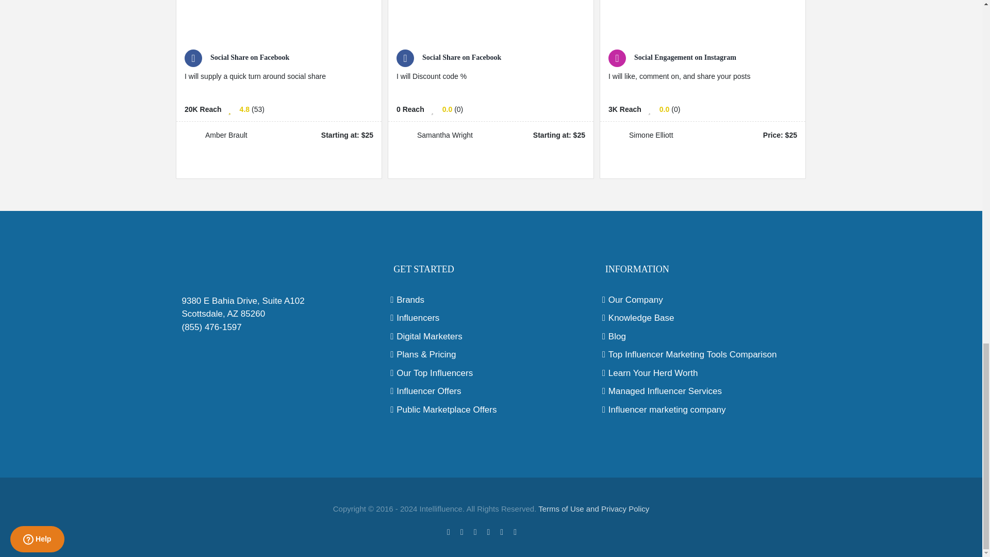  Describe the element at coordinates (531, 530) in the screenshot. I see `TikTok` at that location.